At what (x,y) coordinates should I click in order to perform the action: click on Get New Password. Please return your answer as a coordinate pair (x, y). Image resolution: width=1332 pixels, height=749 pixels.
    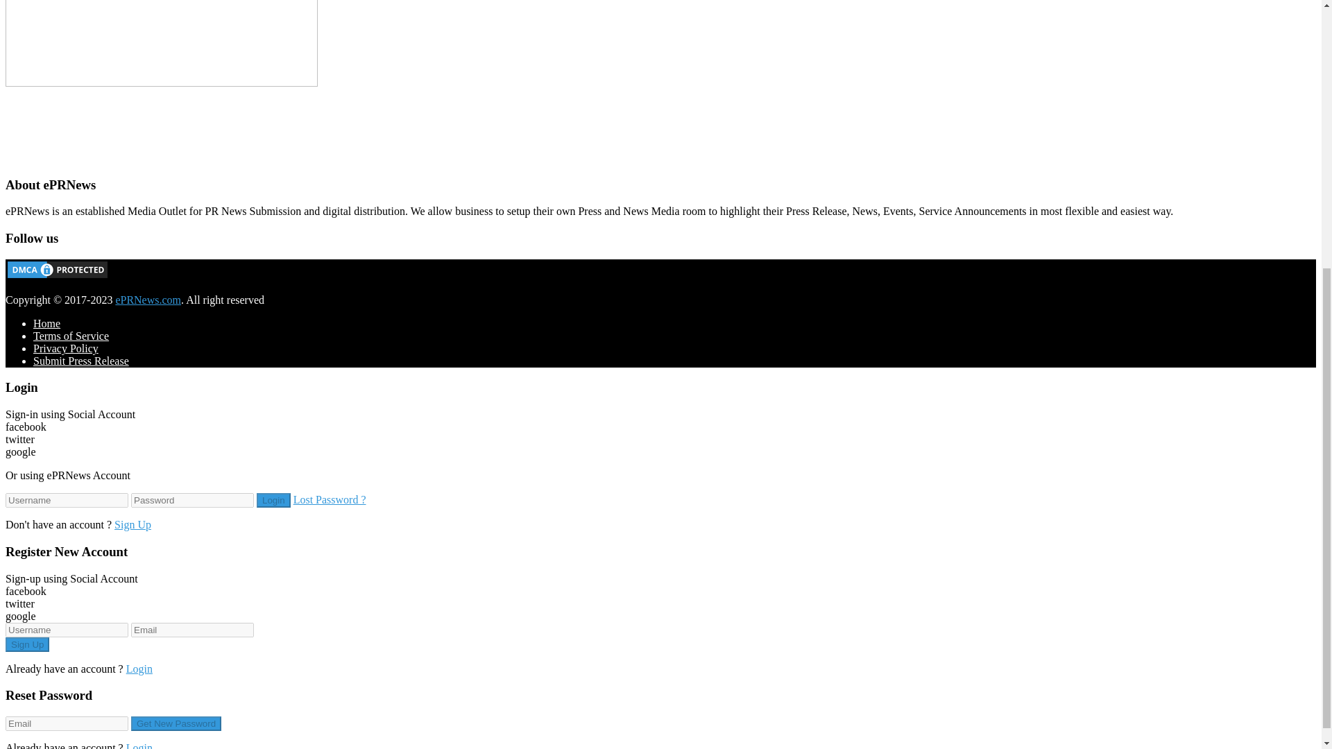
    Looking at the image, I should click on (176, 723).